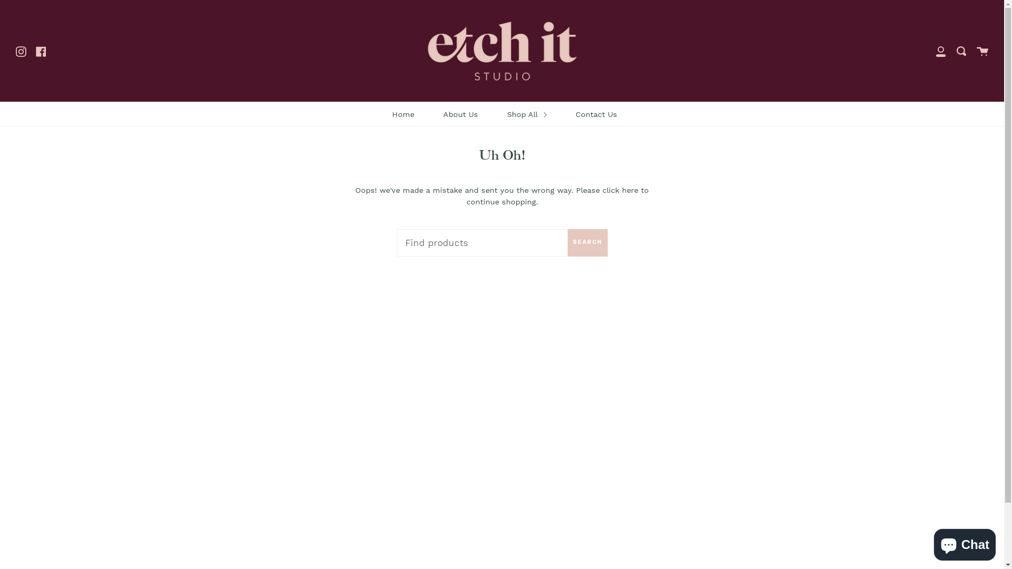 This screenshot has height=569, width=1012. Describe the element at coordinates (461, 115) in the screenshot. I see `About Us` at that location.